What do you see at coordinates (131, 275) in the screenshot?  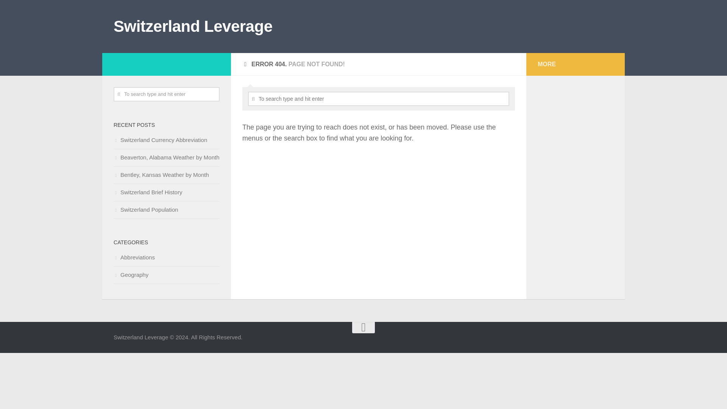 I see `Geography` at bounding box center [131, 275].